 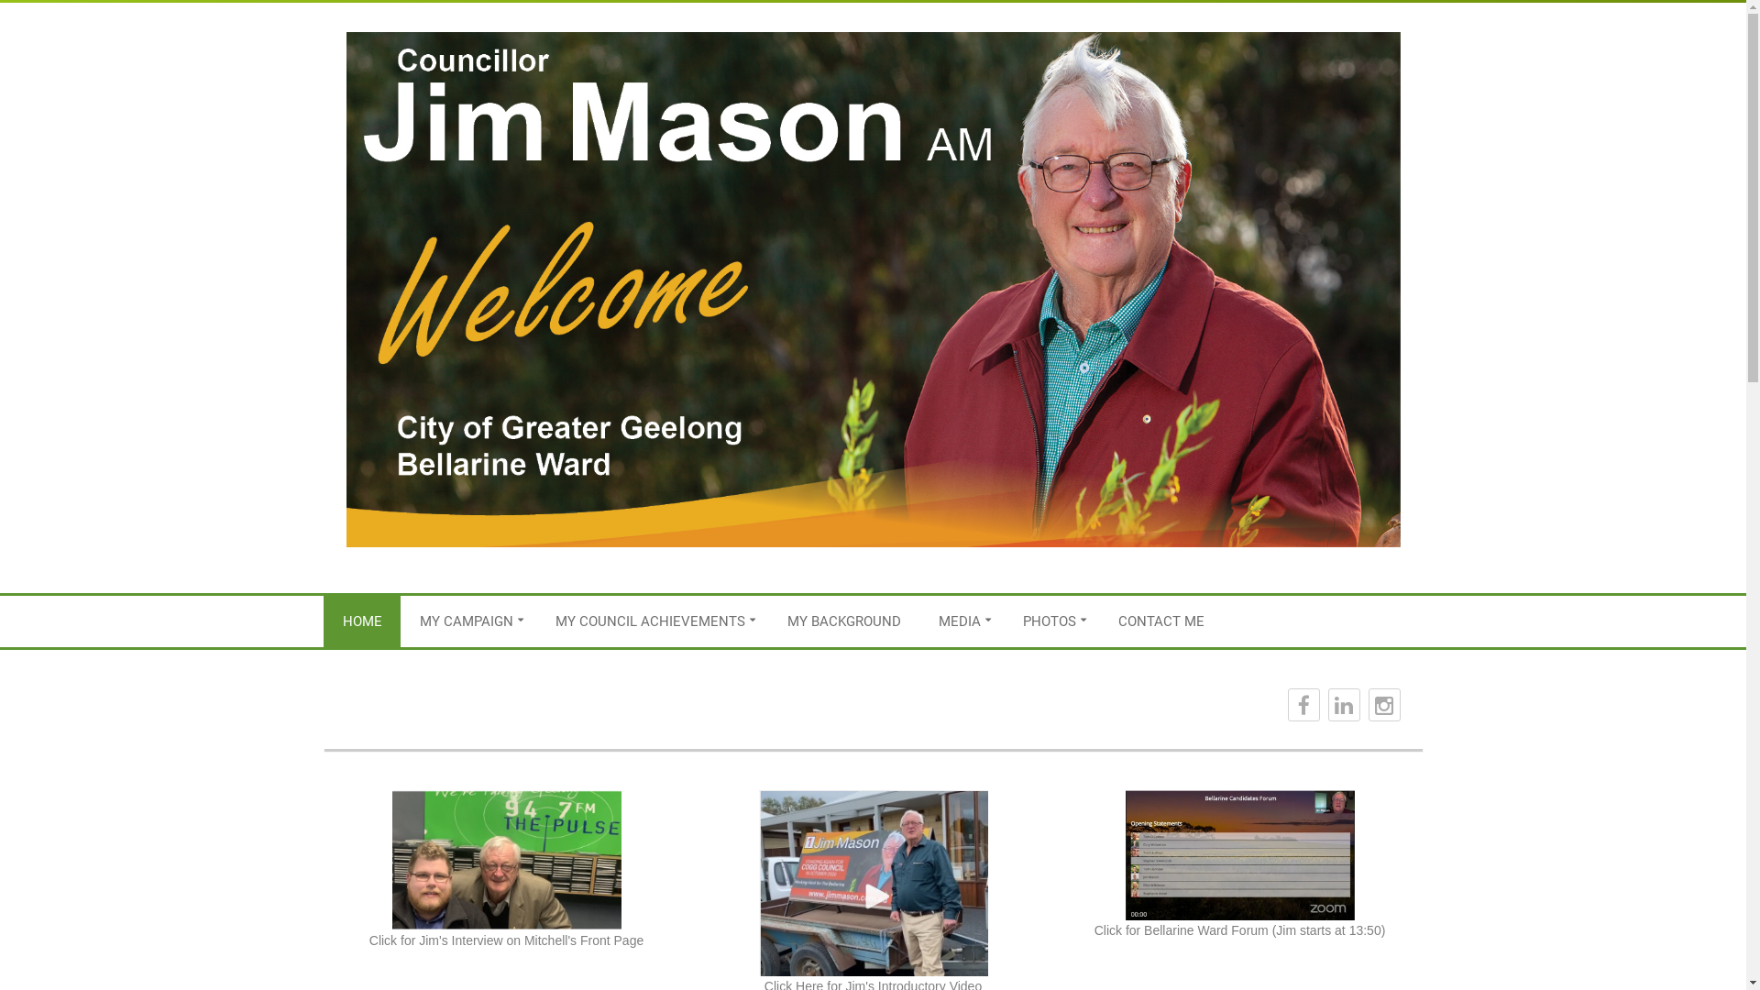 I want to click on PHOTOS, so click(x=1052, y=621).